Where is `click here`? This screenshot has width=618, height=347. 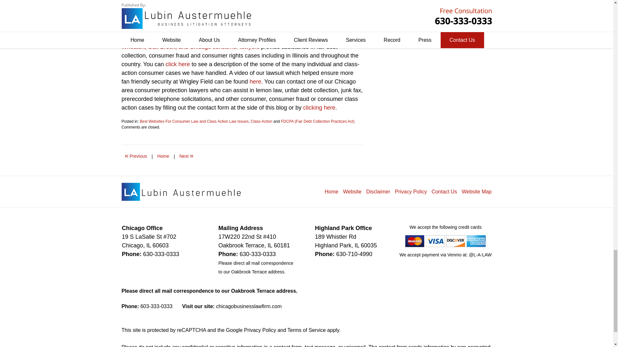
click here is located at coordinates (178, 64).